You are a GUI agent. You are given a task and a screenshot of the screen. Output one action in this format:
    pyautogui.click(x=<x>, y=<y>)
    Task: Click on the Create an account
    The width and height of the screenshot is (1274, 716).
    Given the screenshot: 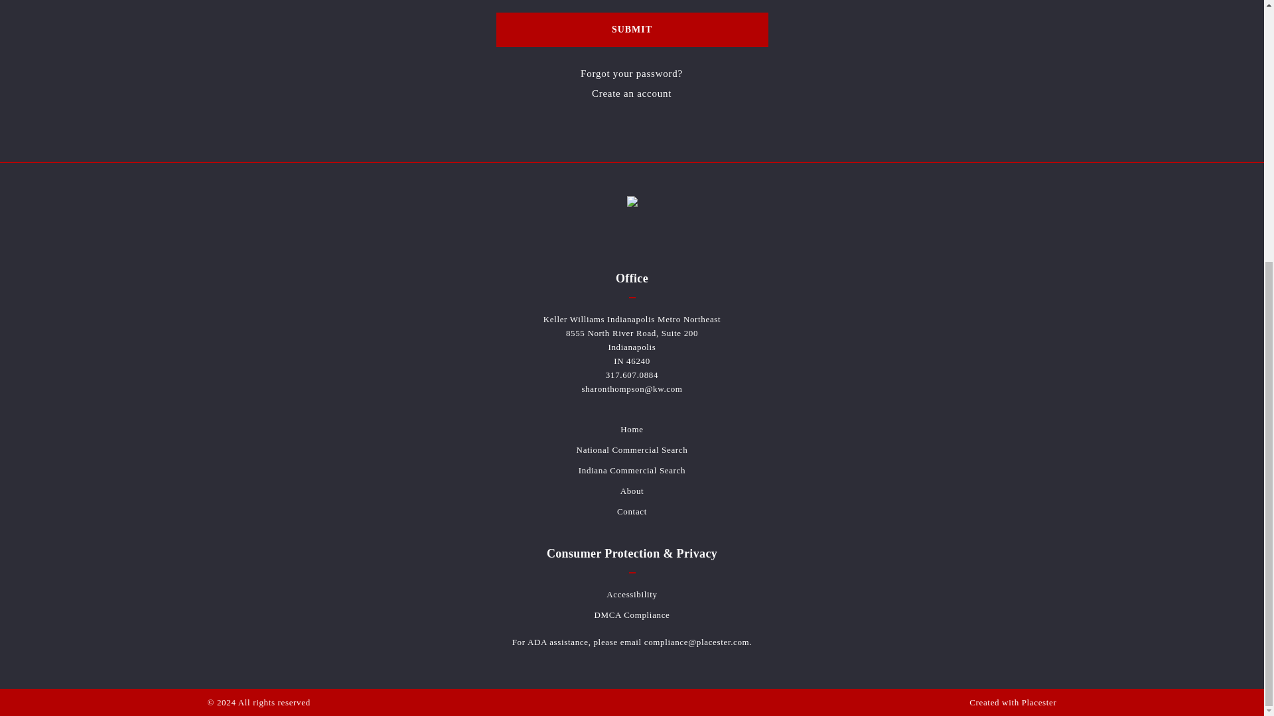 What is the action you would take?
    pyautogui.click(x=632, y=93)
    